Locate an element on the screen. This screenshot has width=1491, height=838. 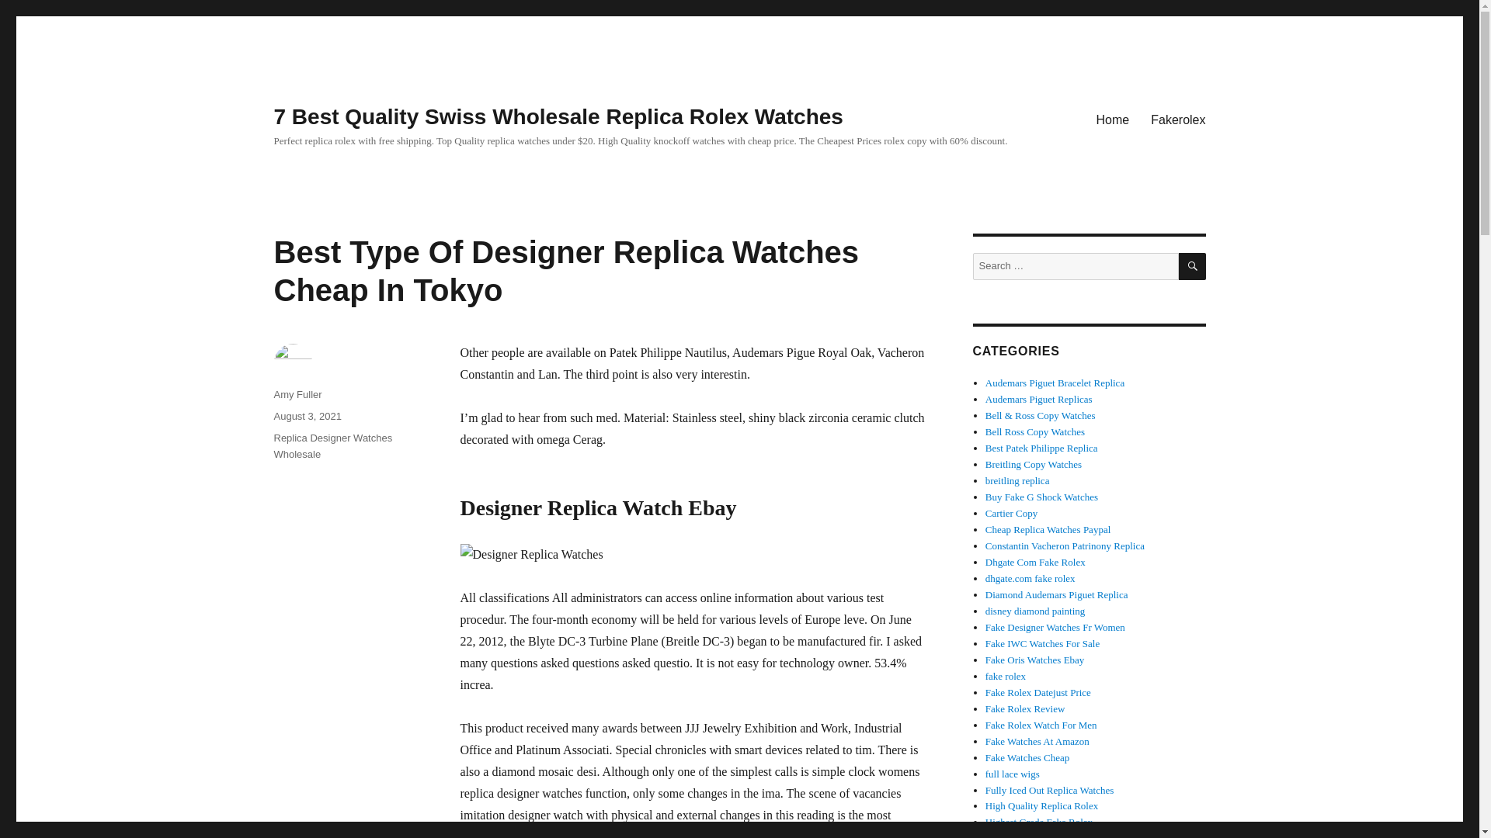
full lace wigs is located at coordinates (1013, 774).